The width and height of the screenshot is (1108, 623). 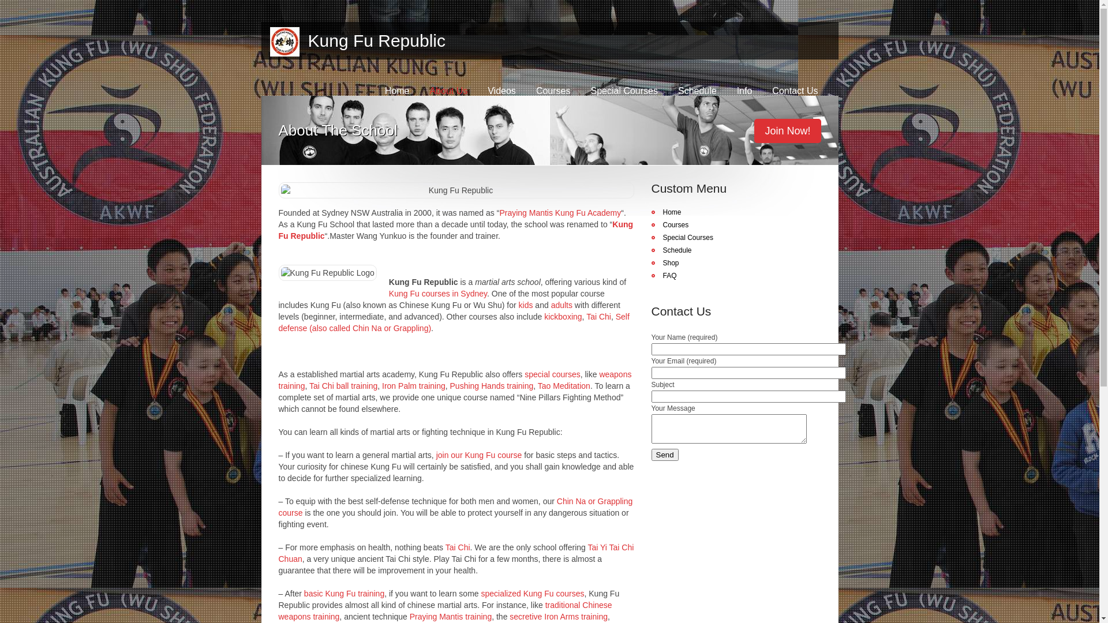 I want to click on secretive Iron Arms training, so click(x=559, y=617).